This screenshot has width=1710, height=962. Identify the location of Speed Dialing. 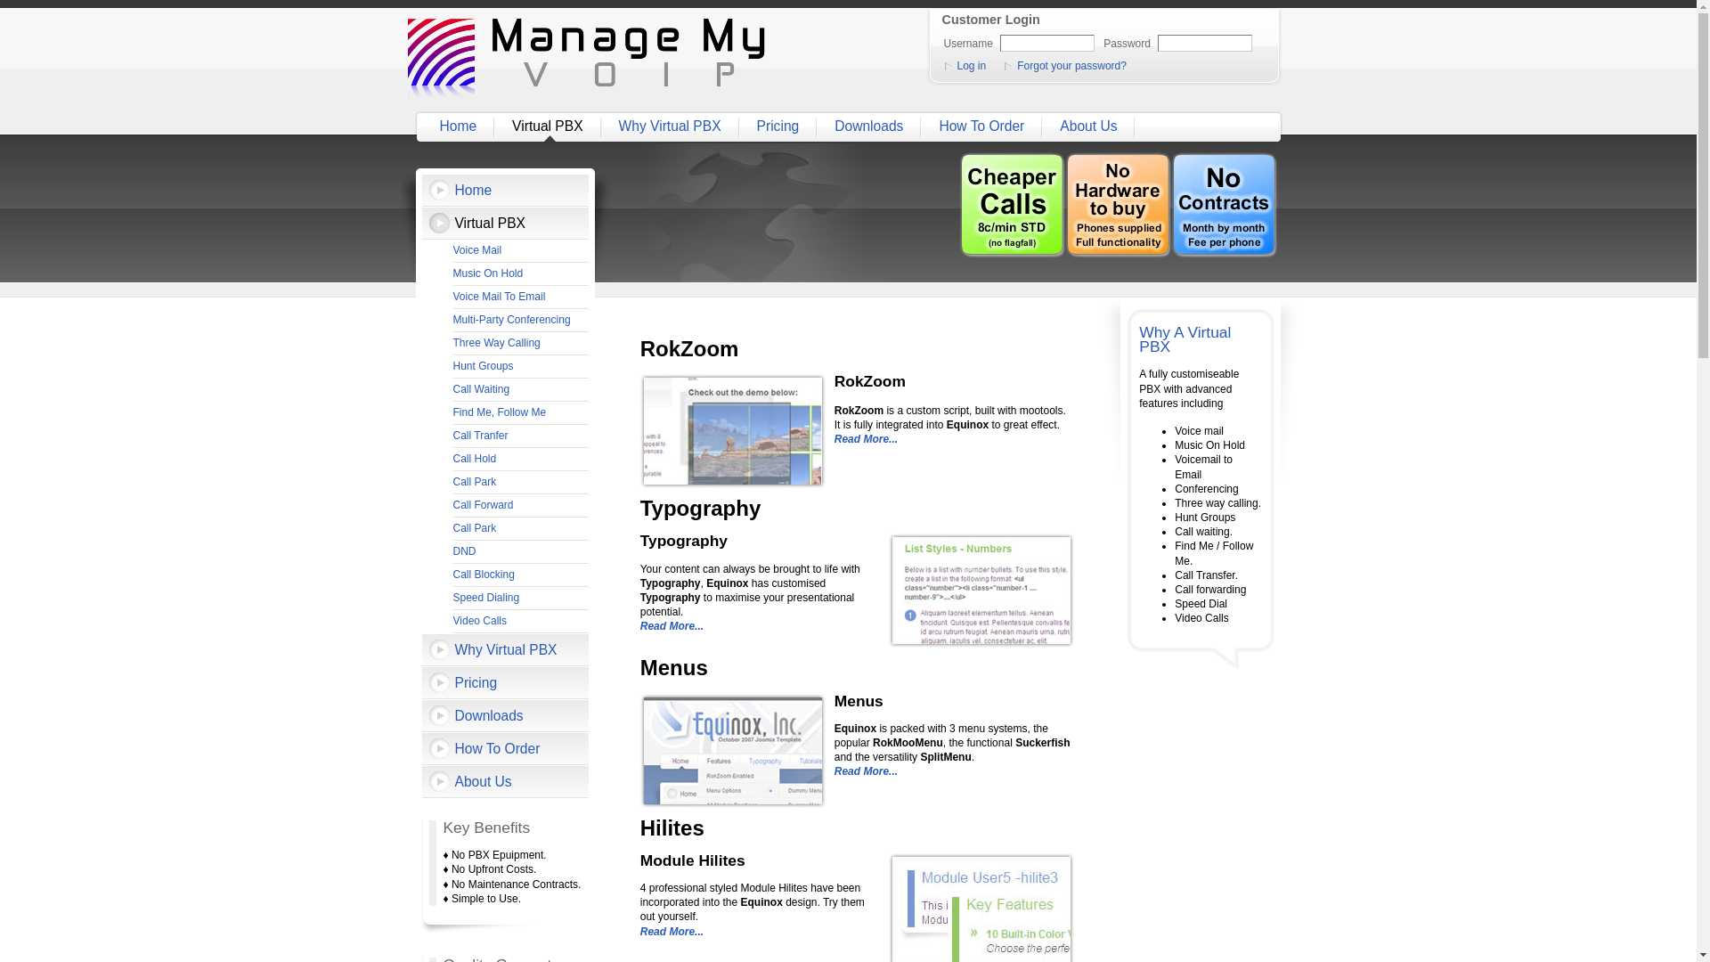
(520, 599).